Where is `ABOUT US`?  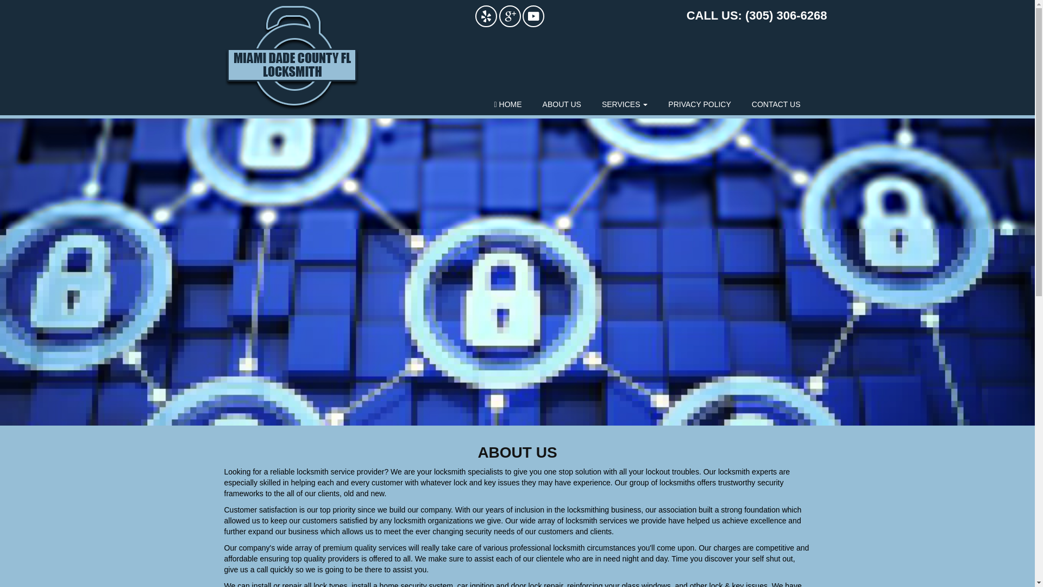 ABOUT US is located at coordinates (562, 104).